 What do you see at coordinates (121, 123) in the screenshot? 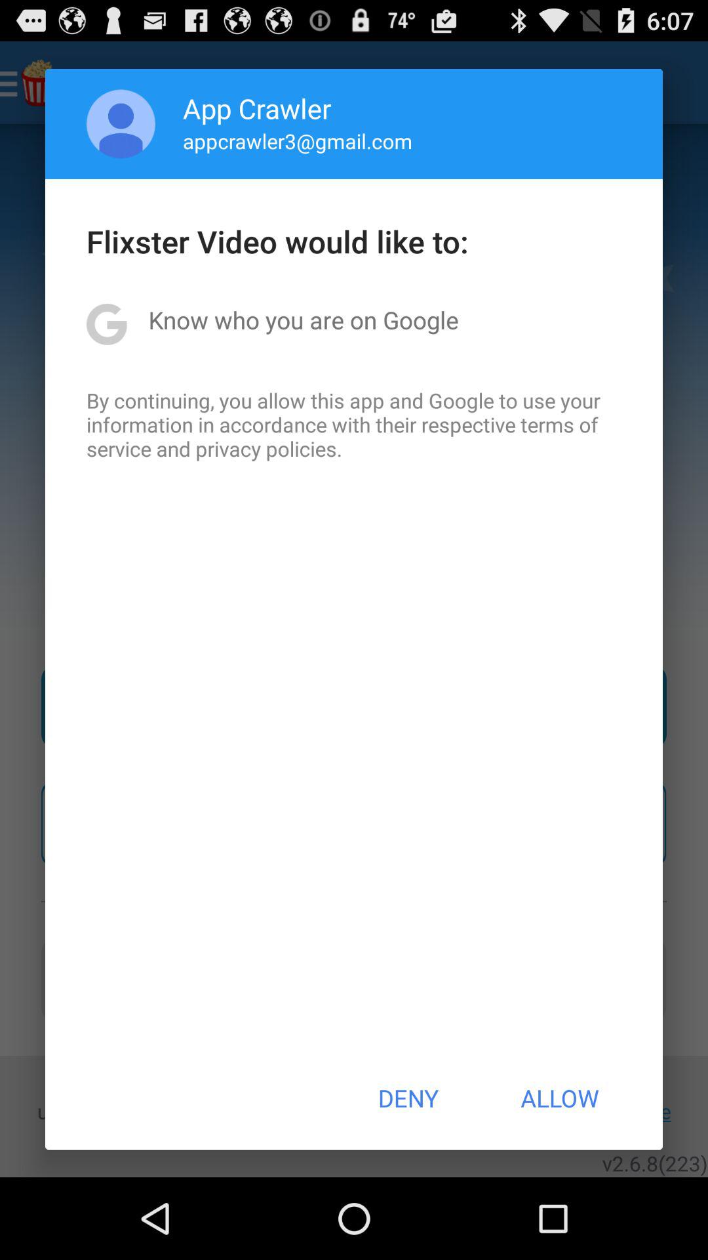
I see `click the app to the left of app crawler app` at bounding box center [121, 123].